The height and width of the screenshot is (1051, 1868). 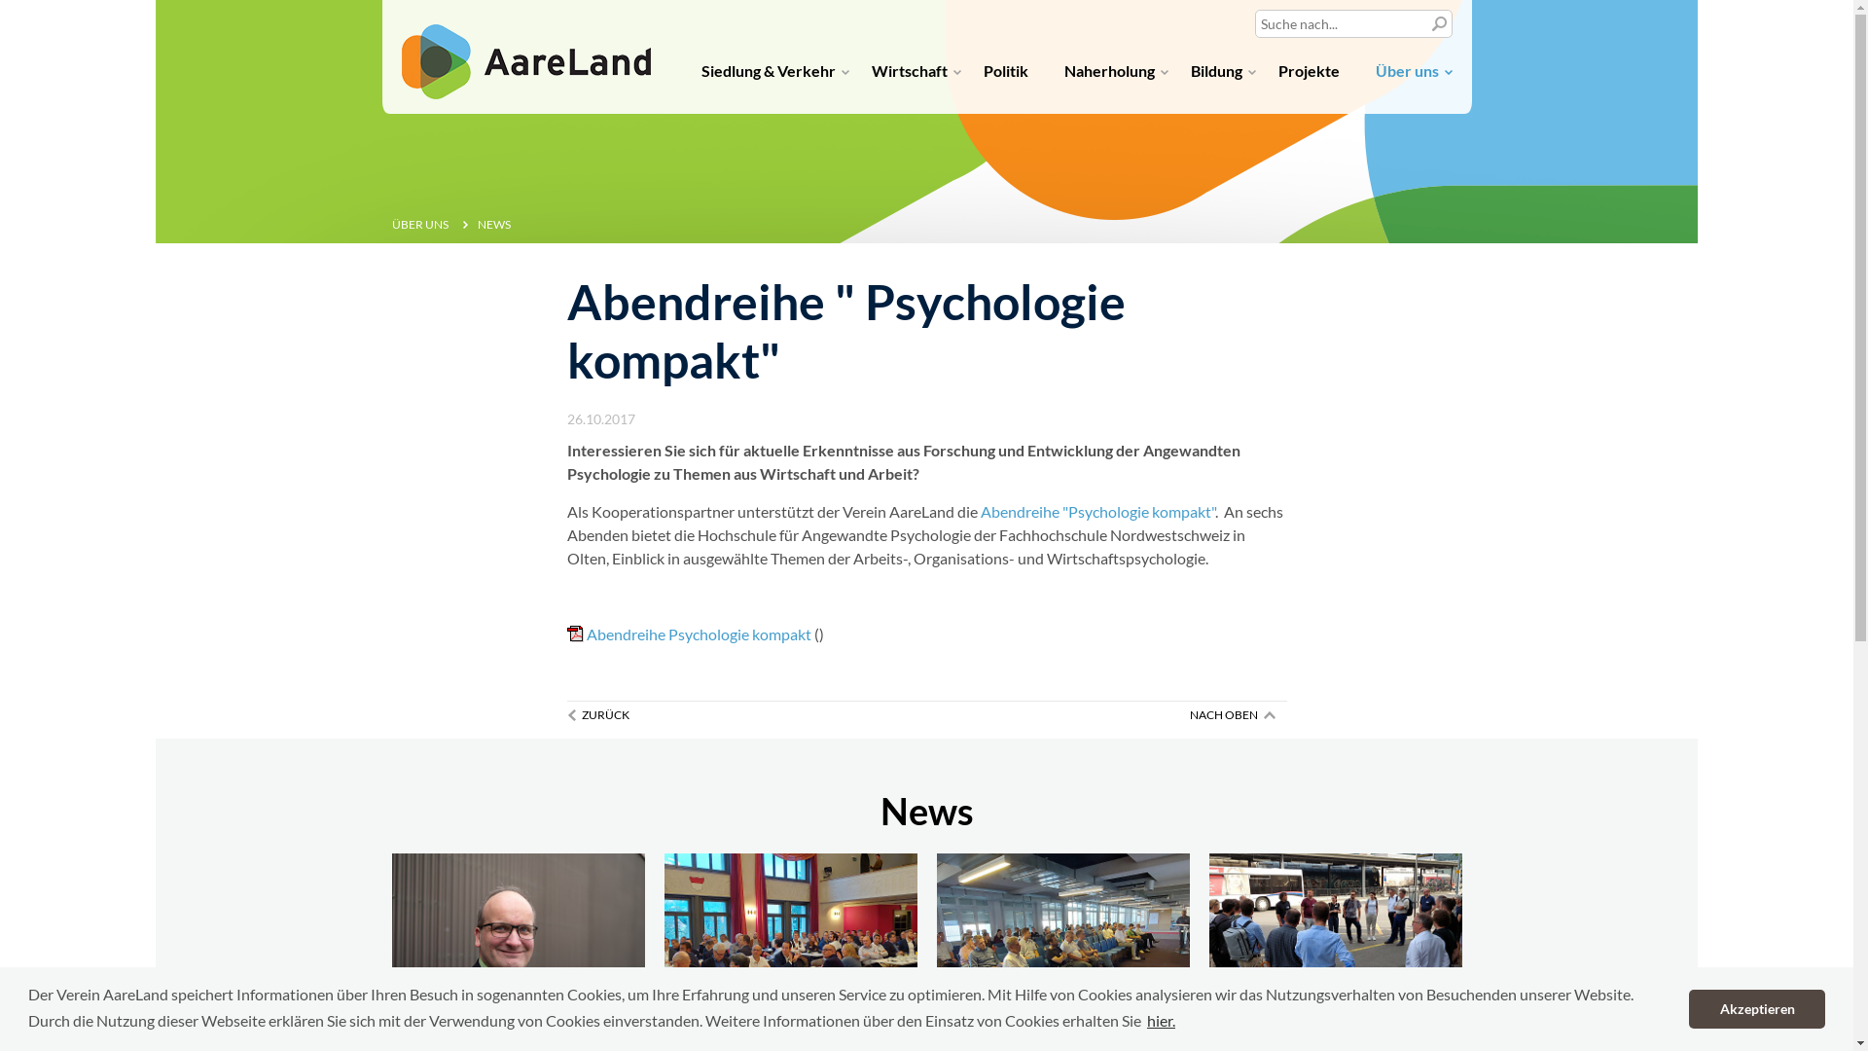 I want to click on Abendreihe Psychologie kompakt (), so click(x=695, y=634).